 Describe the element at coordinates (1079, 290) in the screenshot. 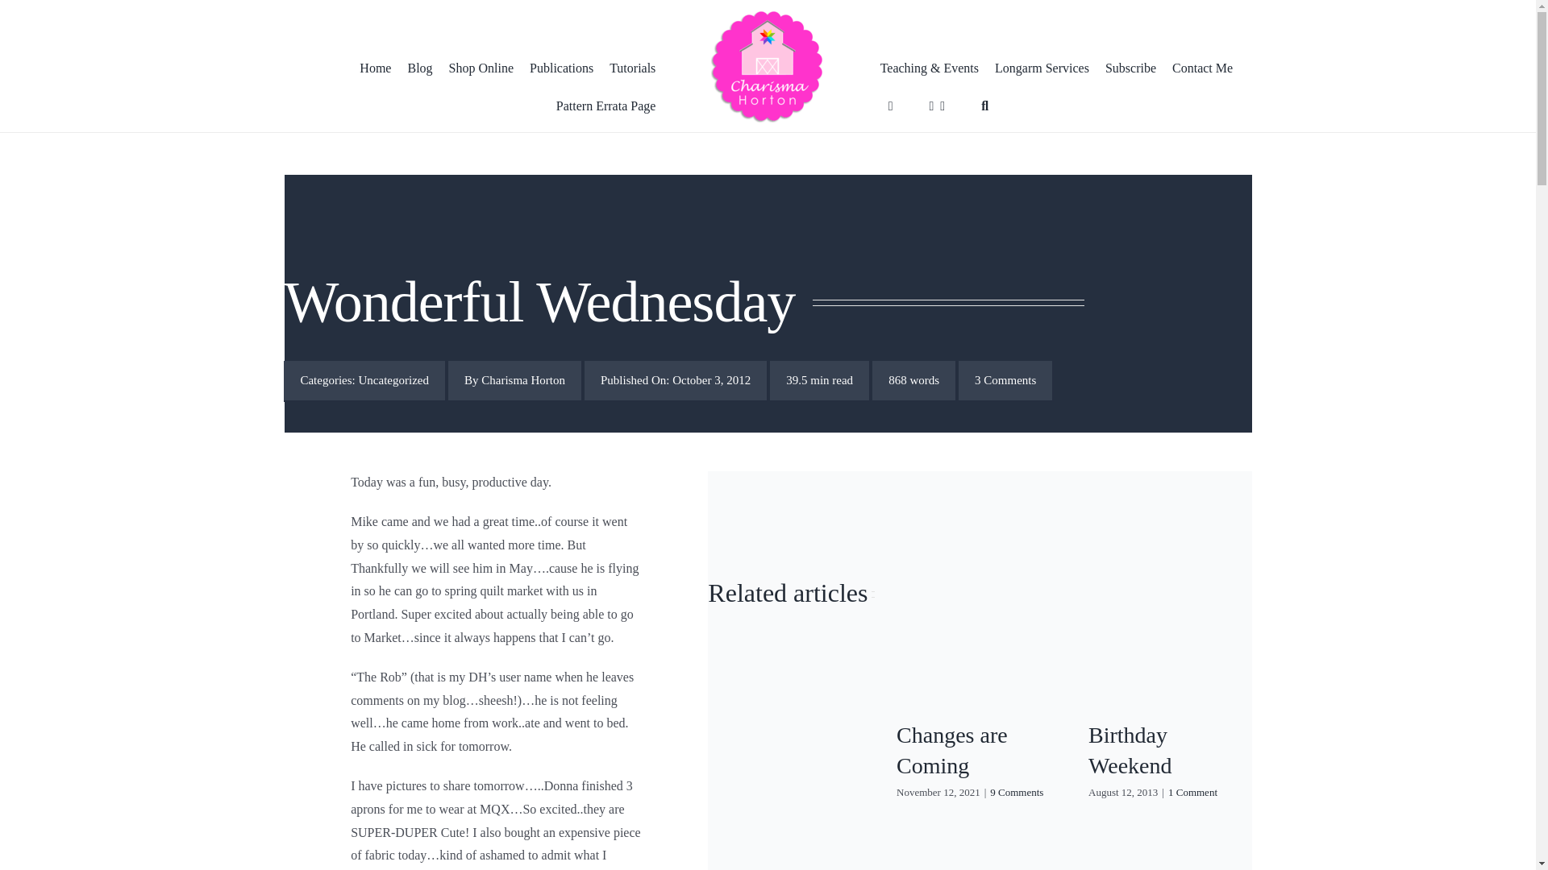

I see `Log In` at that location.